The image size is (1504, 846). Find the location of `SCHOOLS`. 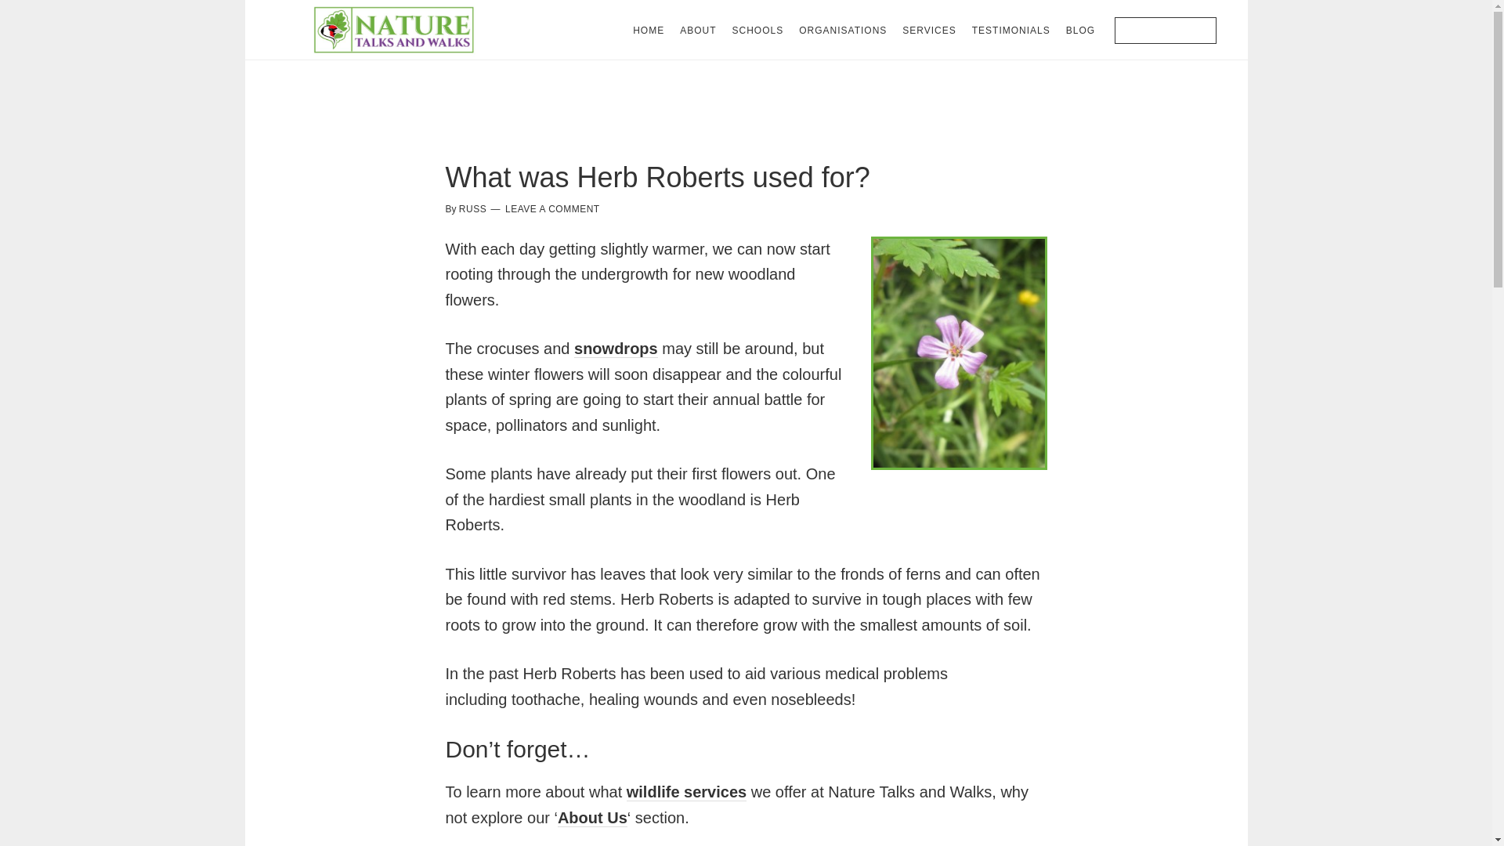

SCHOOLS is located at coordinates (757, 30).